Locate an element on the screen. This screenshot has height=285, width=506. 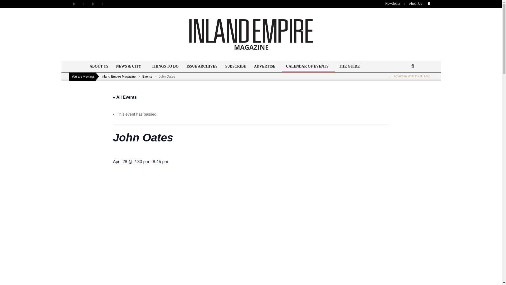
THINGS TO DO is located at coordinates (165, 66).